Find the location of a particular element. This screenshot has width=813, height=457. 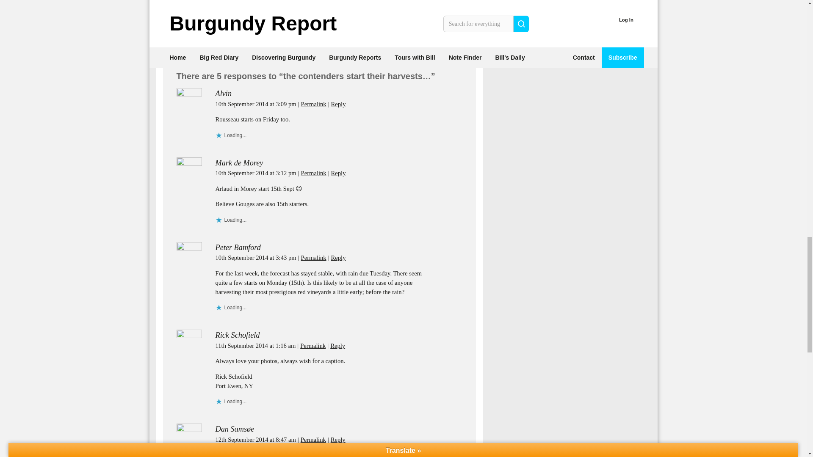

Comment Form is located at coordinates (319, 20).